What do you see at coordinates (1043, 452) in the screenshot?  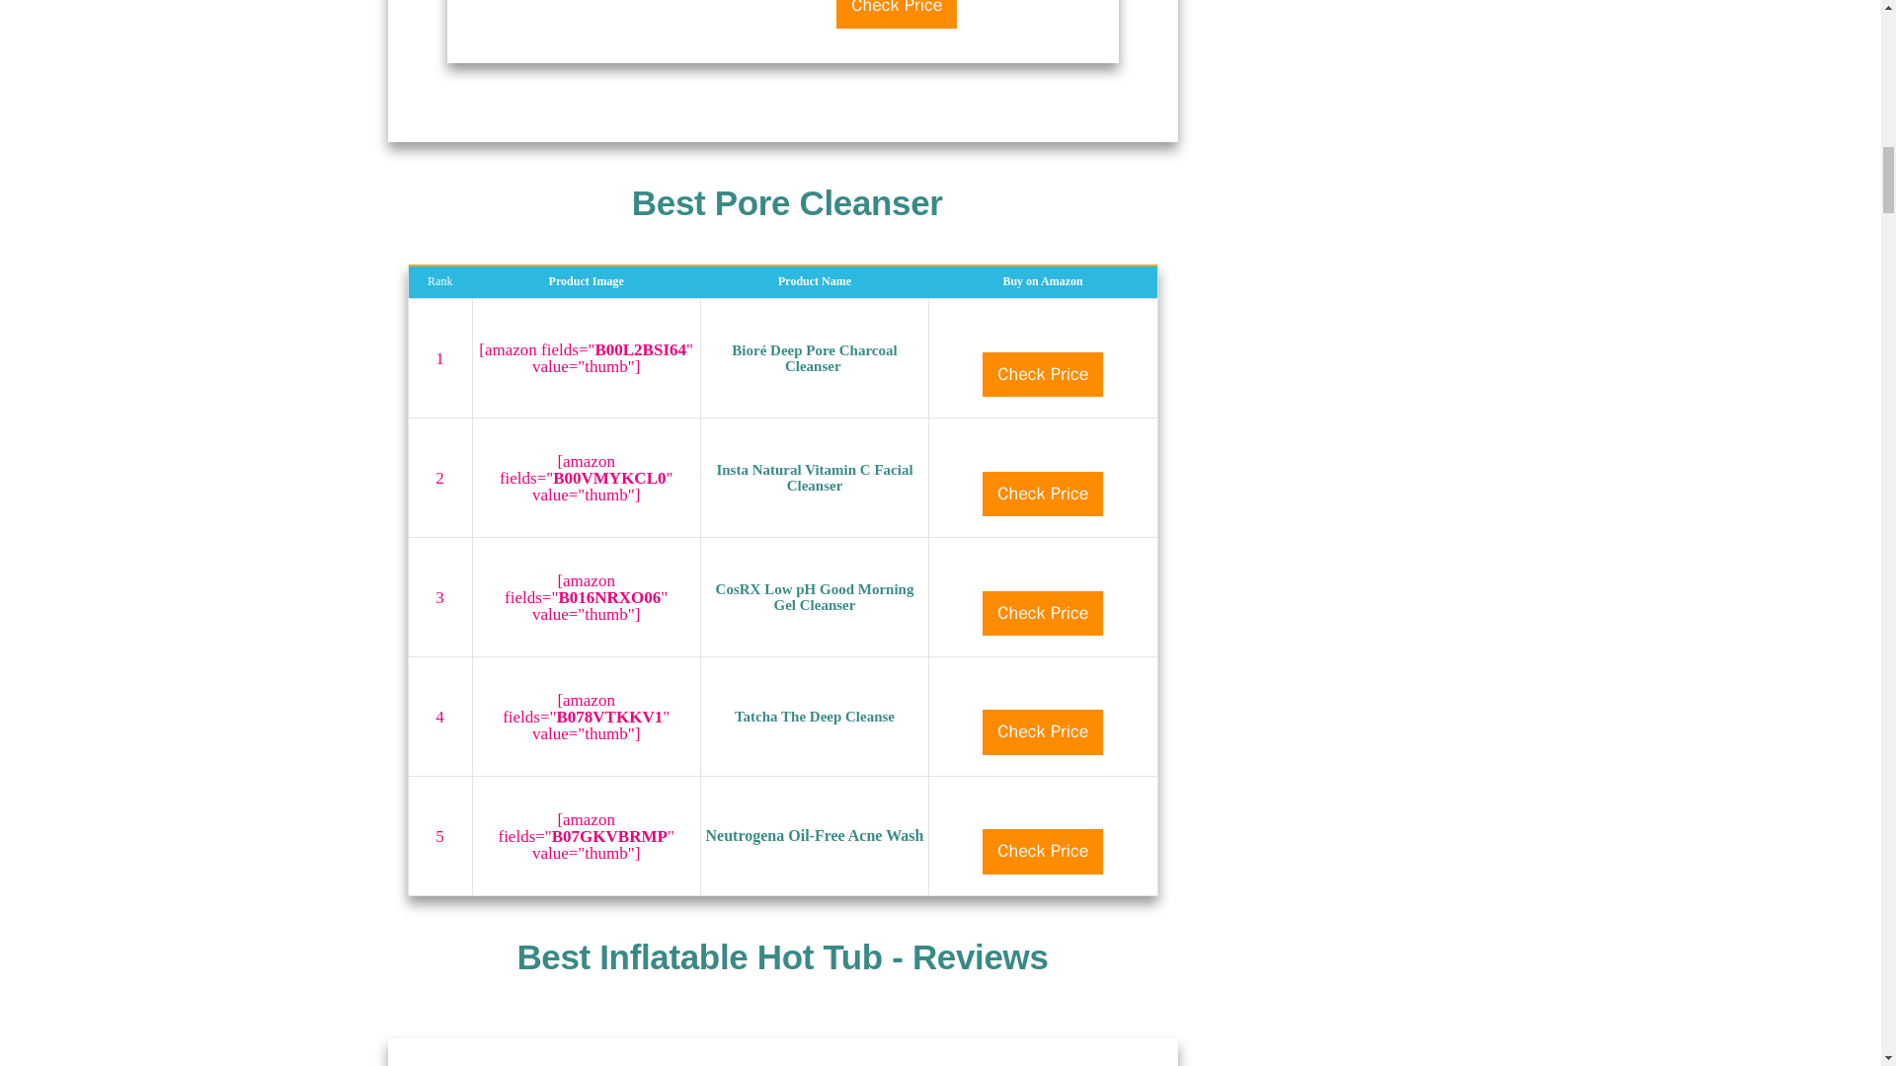 I see `amazon` at bounding box center [1043, 452].